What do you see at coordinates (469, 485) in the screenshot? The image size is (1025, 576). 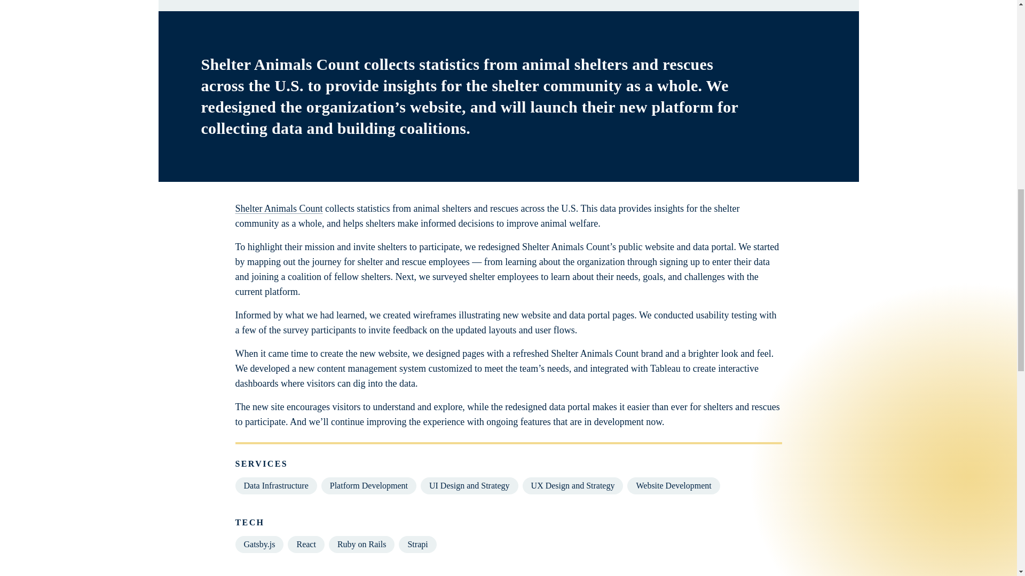 I see `UI Design and Strategy` at bounding box center [469, 485].